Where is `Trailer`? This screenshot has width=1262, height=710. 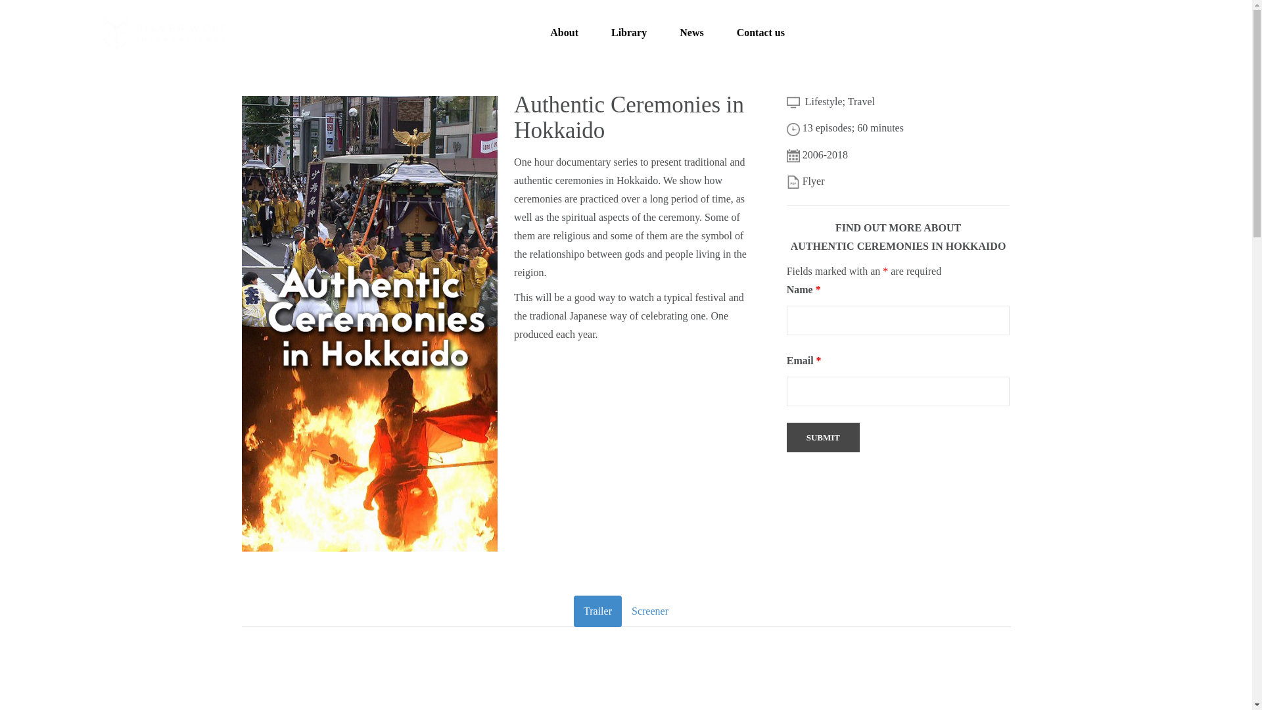
Trailer is located at coordinates (598, 611).